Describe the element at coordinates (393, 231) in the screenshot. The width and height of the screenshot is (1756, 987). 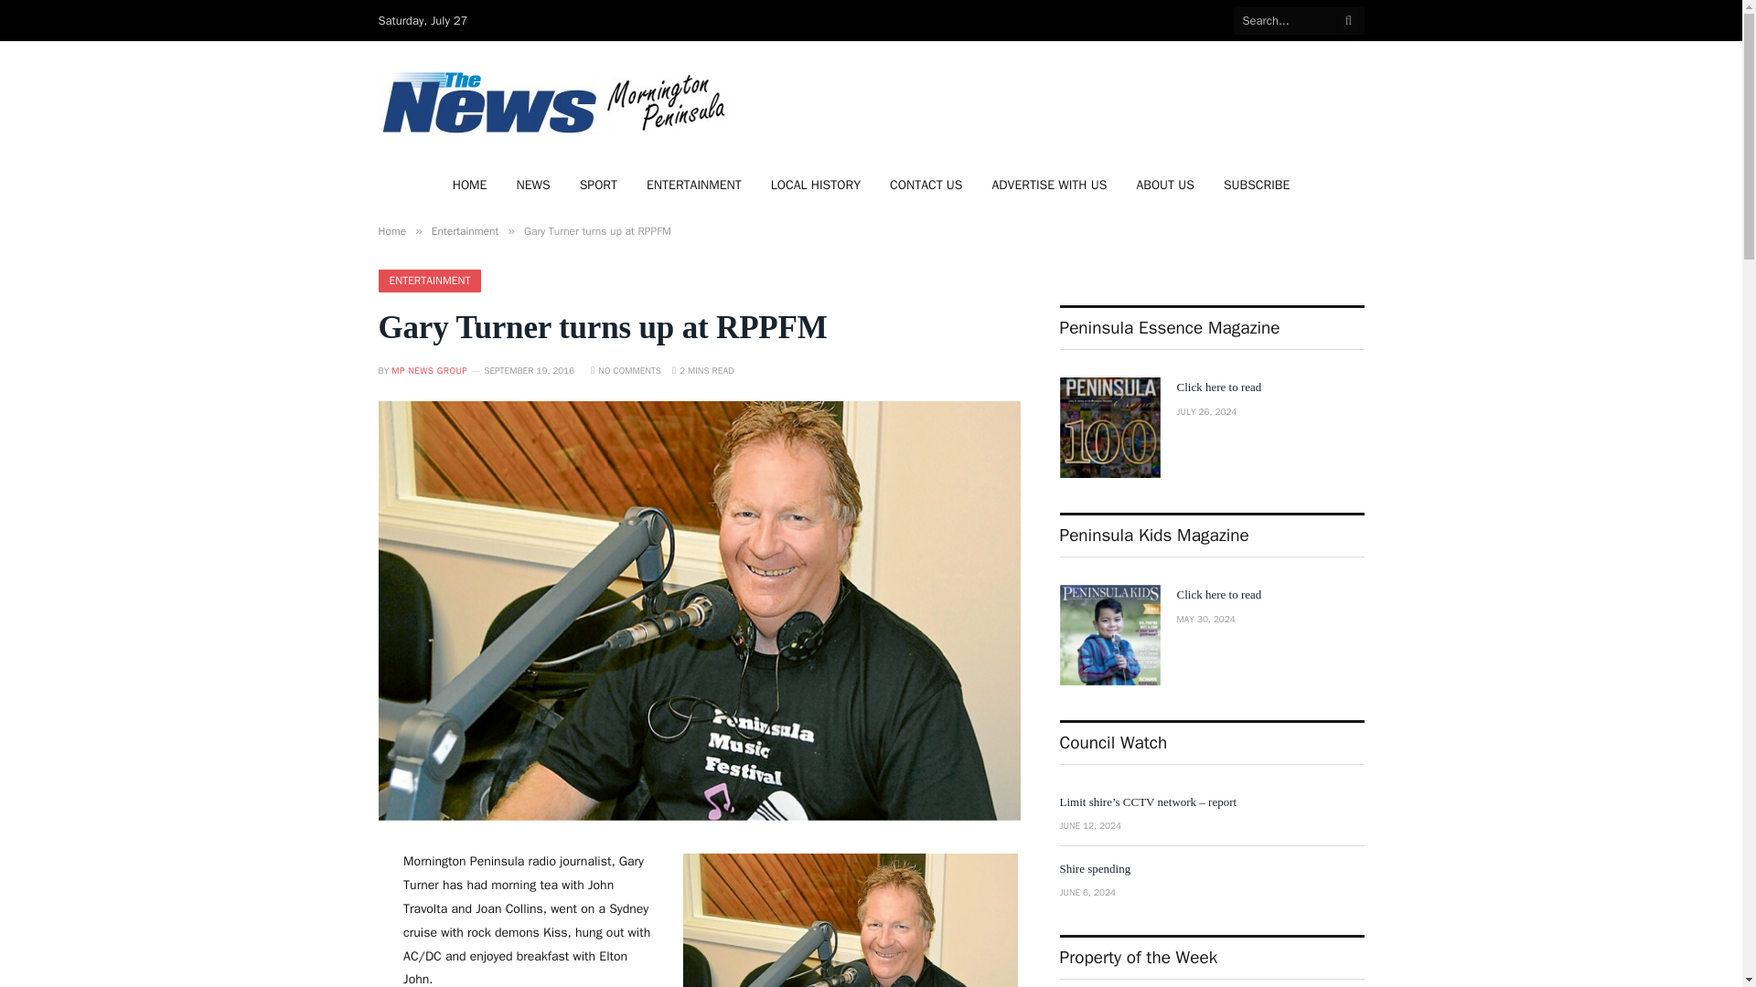
I see `Home` at that location.